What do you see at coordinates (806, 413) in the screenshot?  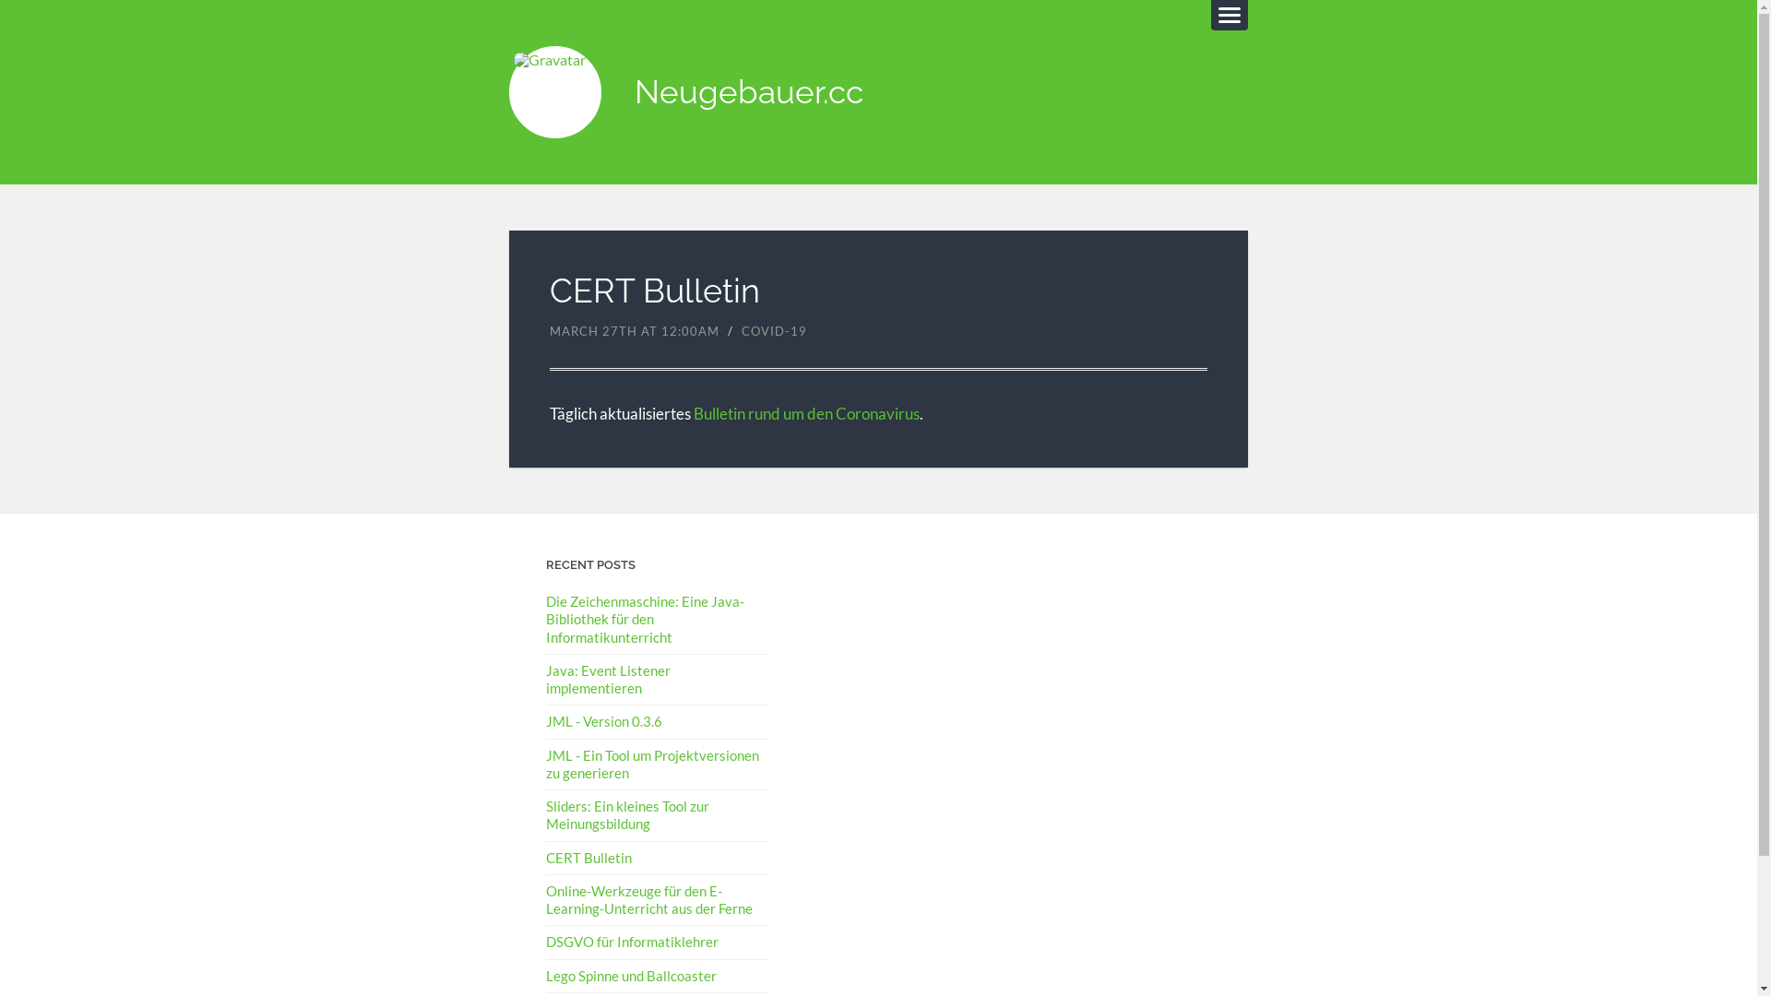 I see `Bulletin rund um den Coronavirus` at bounding box center [806, 413].